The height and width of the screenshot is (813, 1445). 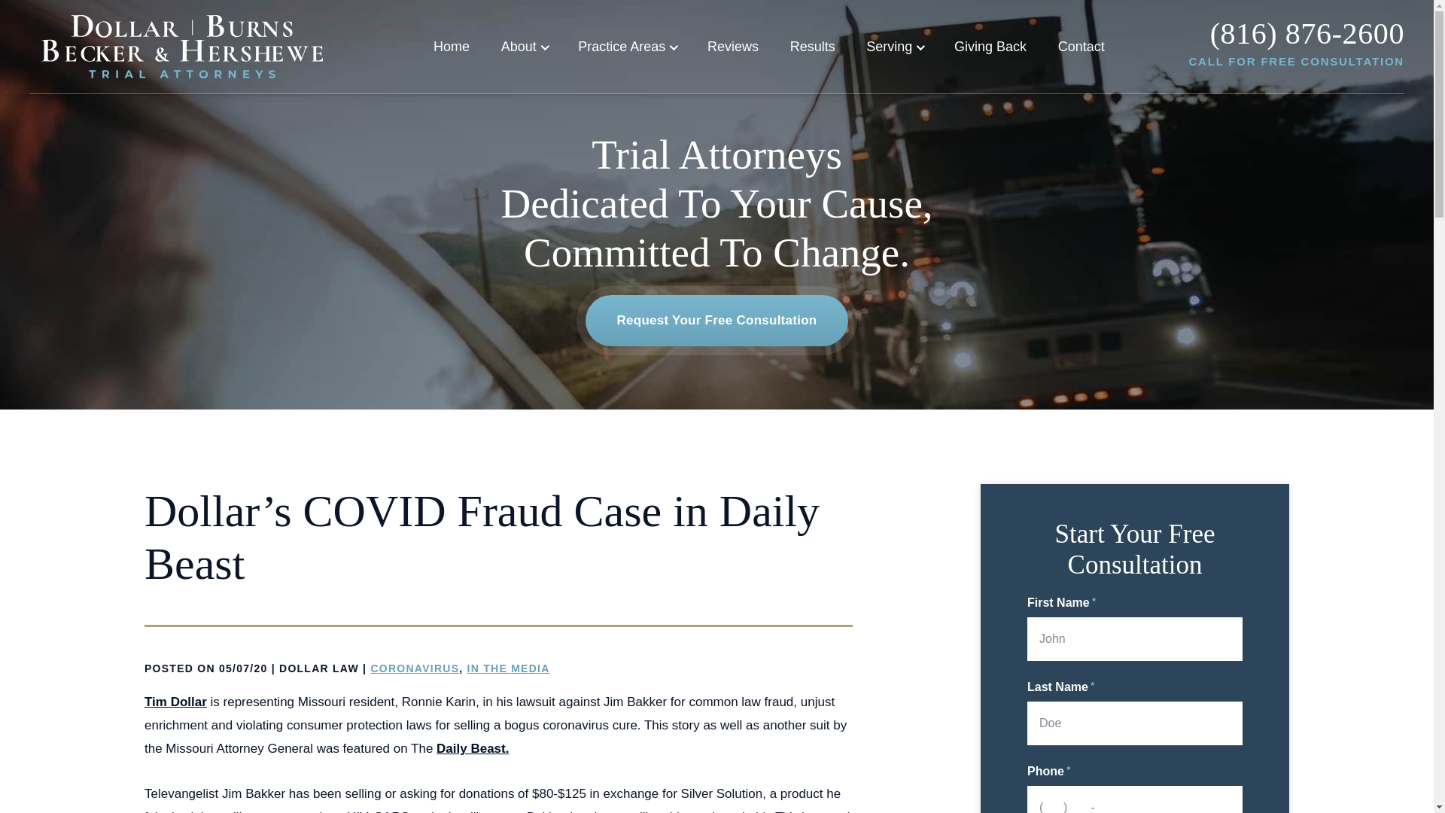 What do you see at coordinates (627, 47) in the screenshot?
I see `Practice Areas` at bounding box center [627, 47].